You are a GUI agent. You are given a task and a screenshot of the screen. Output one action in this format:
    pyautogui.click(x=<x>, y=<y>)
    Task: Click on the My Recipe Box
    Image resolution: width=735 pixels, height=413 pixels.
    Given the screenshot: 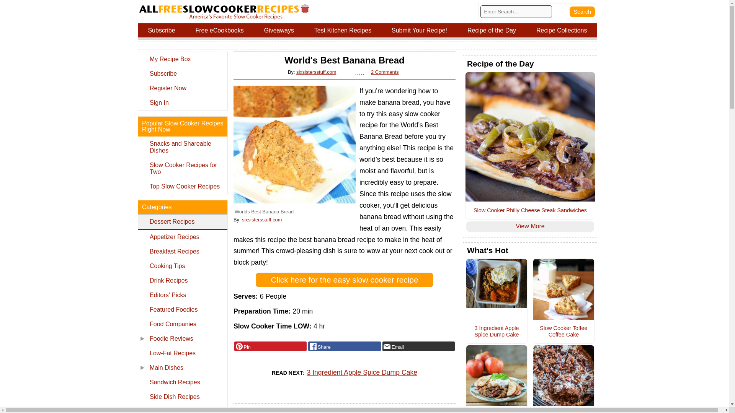 What is the action you would take?
    pyautogui.click(x=182, y=59)
    